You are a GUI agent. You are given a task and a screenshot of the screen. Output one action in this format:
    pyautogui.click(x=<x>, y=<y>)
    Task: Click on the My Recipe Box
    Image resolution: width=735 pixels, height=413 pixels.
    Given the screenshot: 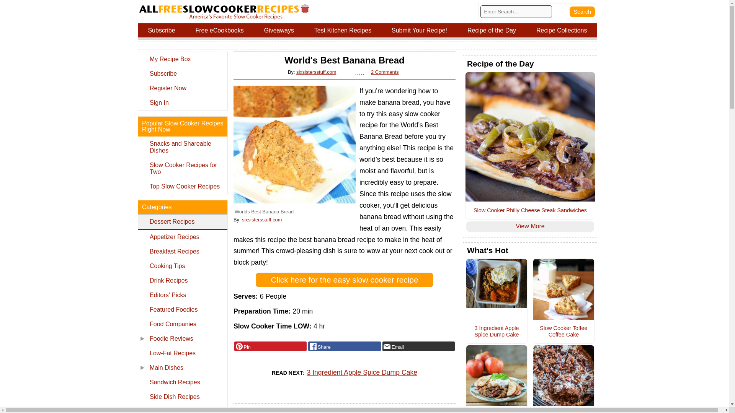 What is the action you would take?
    pyautogui.click(x=182, y=59)
    